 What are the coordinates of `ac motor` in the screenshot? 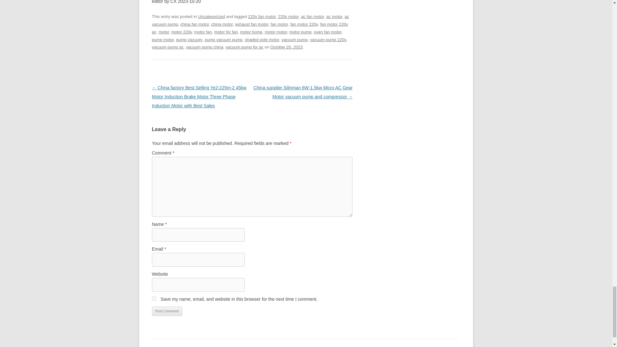 It's located at (334, 17).